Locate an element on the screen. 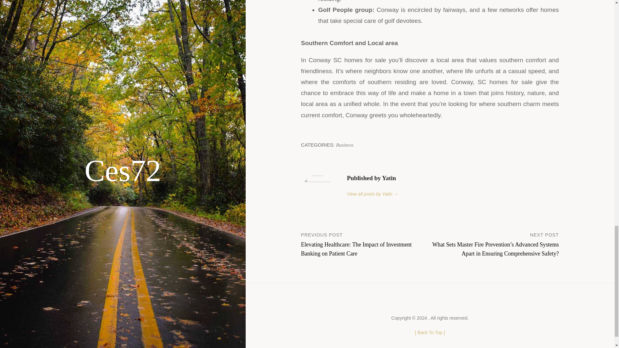  Back To Top is located at coordinates (430, 333).